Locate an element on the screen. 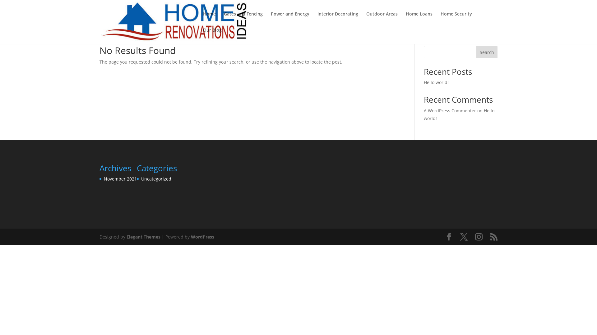 Image resolution: width=597 pixels, height=335 pixels. Elegant Themes is located at coordinates (144, 237).